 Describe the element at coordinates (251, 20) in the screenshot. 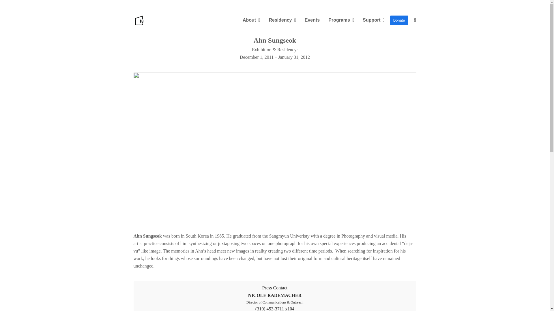

I see `About` at that location.